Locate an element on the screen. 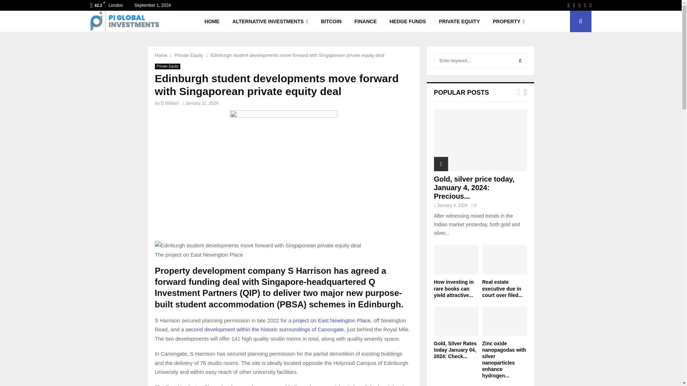  D.William is located at coordinates (170, 103).